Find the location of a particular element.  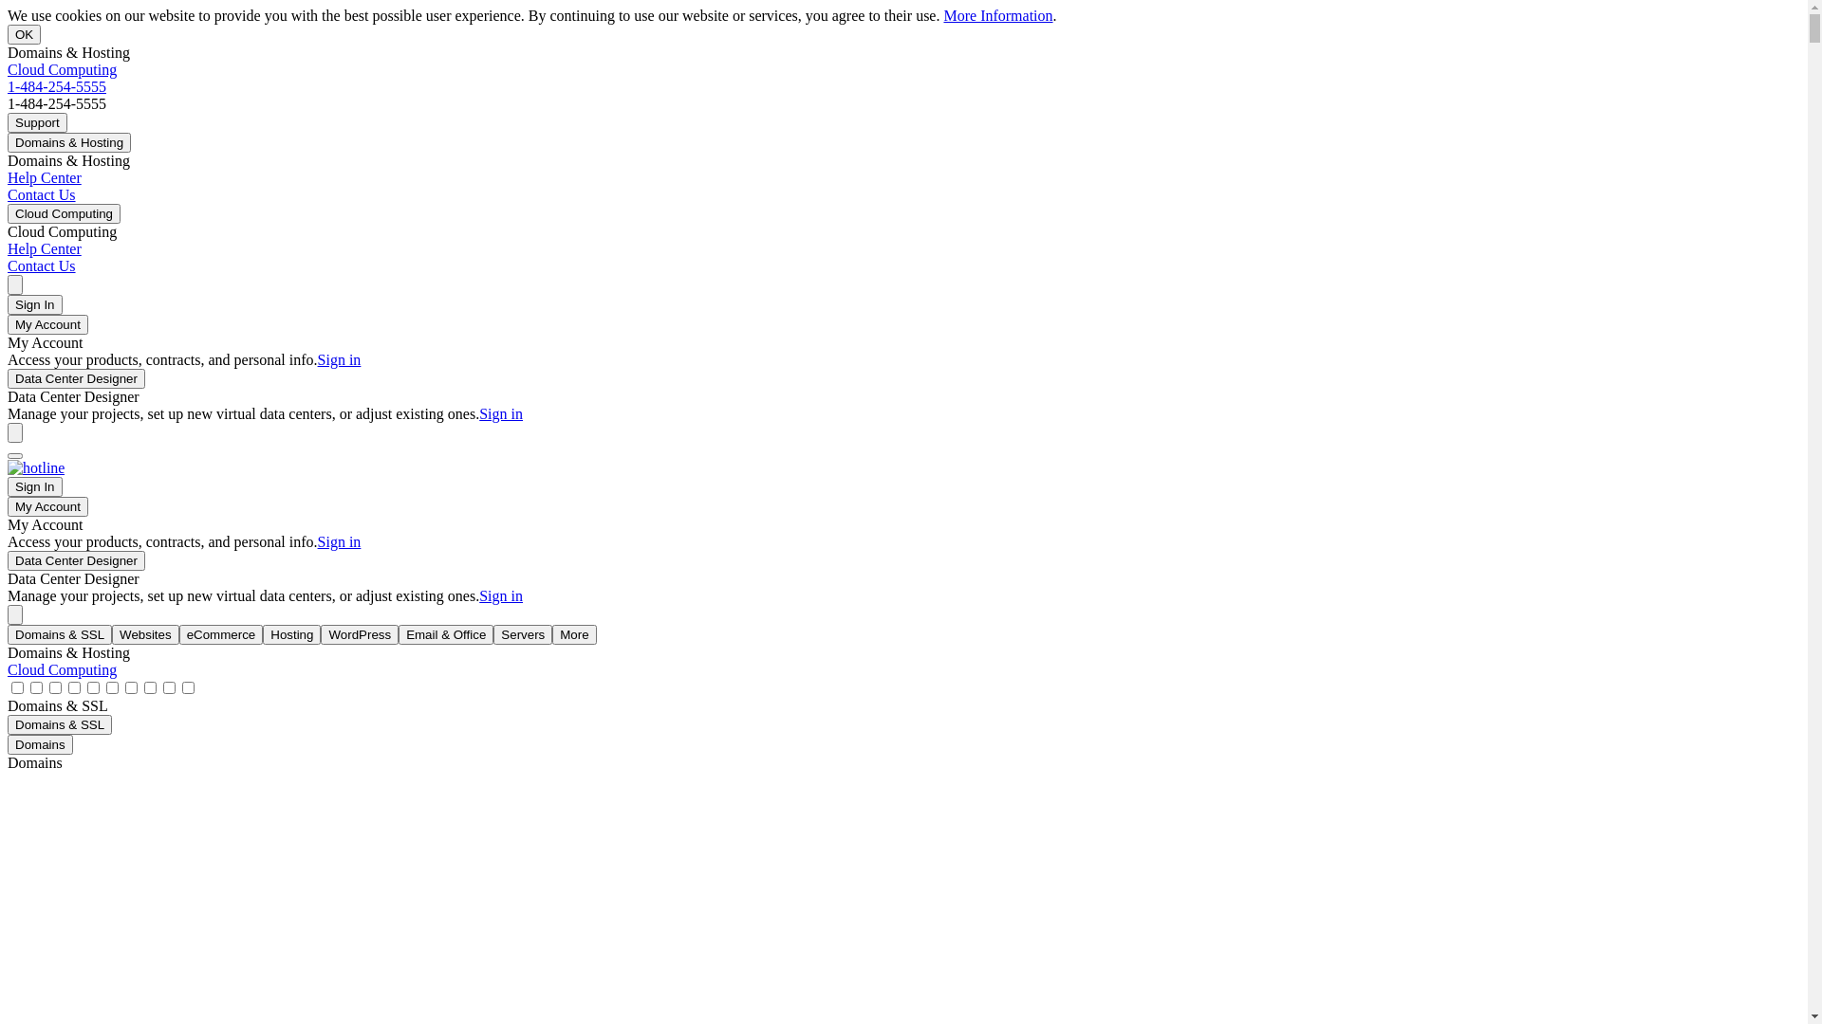

1-484-254-5555 is located at coordinates (36, 468).